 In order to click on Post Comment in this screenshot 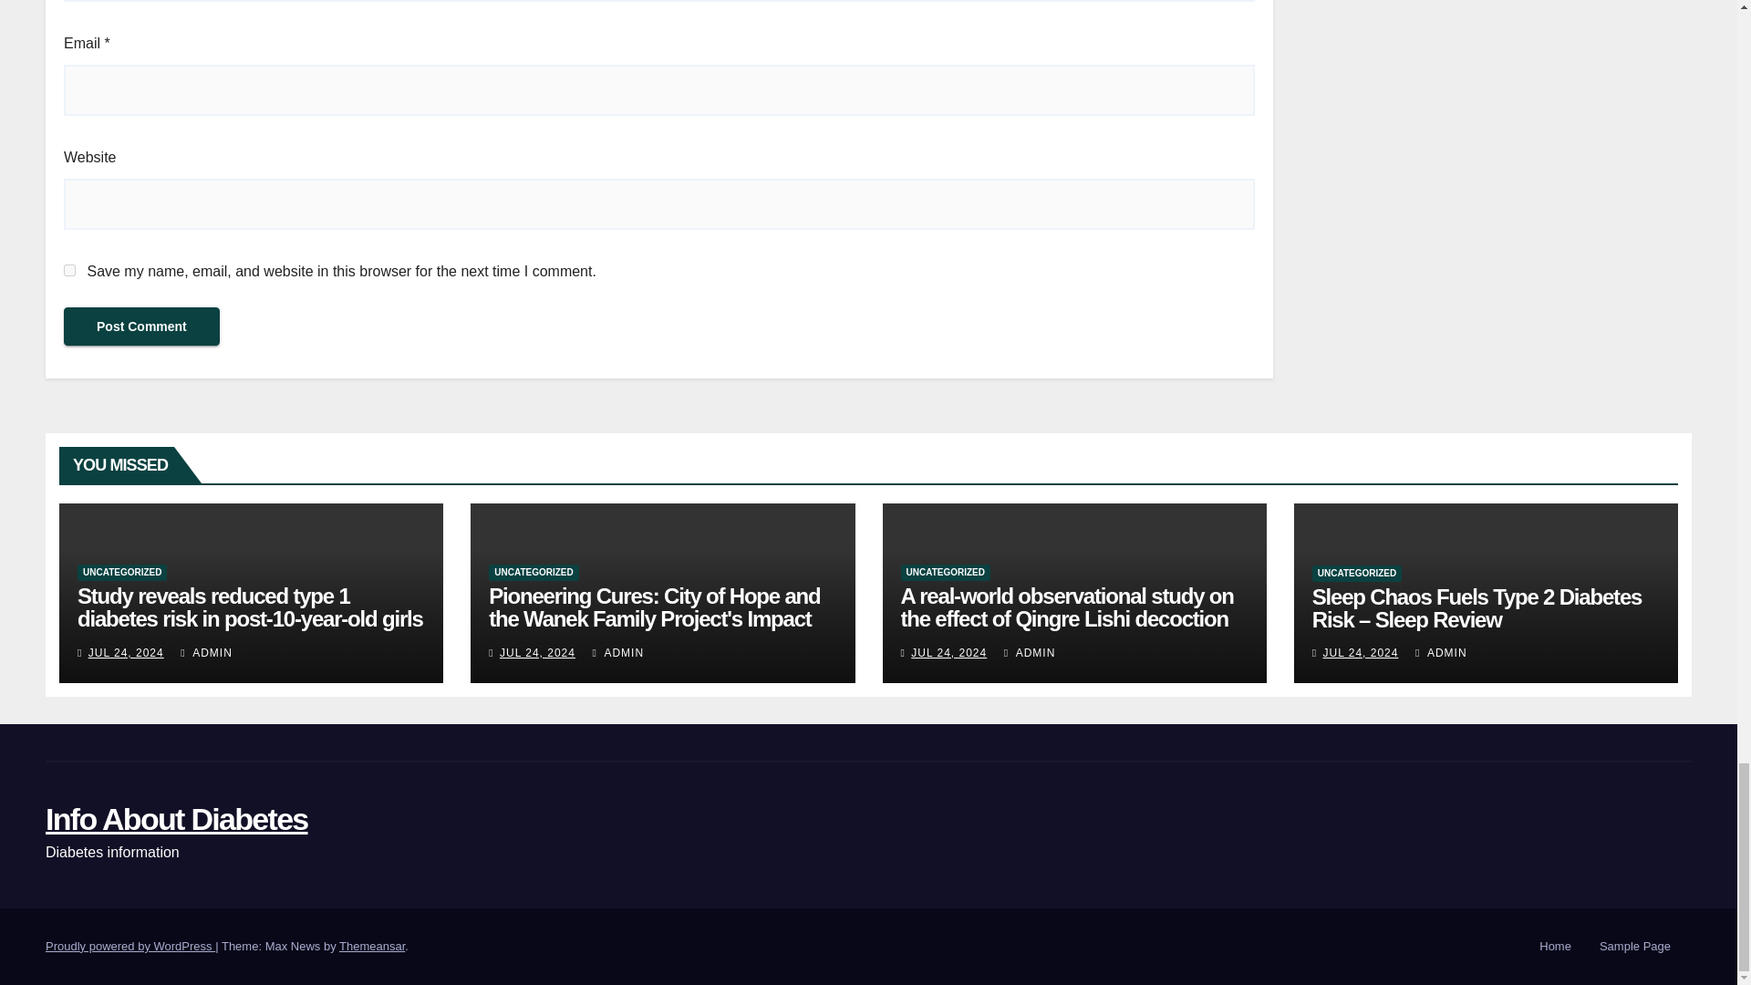, I will do `click(141, 327)`.